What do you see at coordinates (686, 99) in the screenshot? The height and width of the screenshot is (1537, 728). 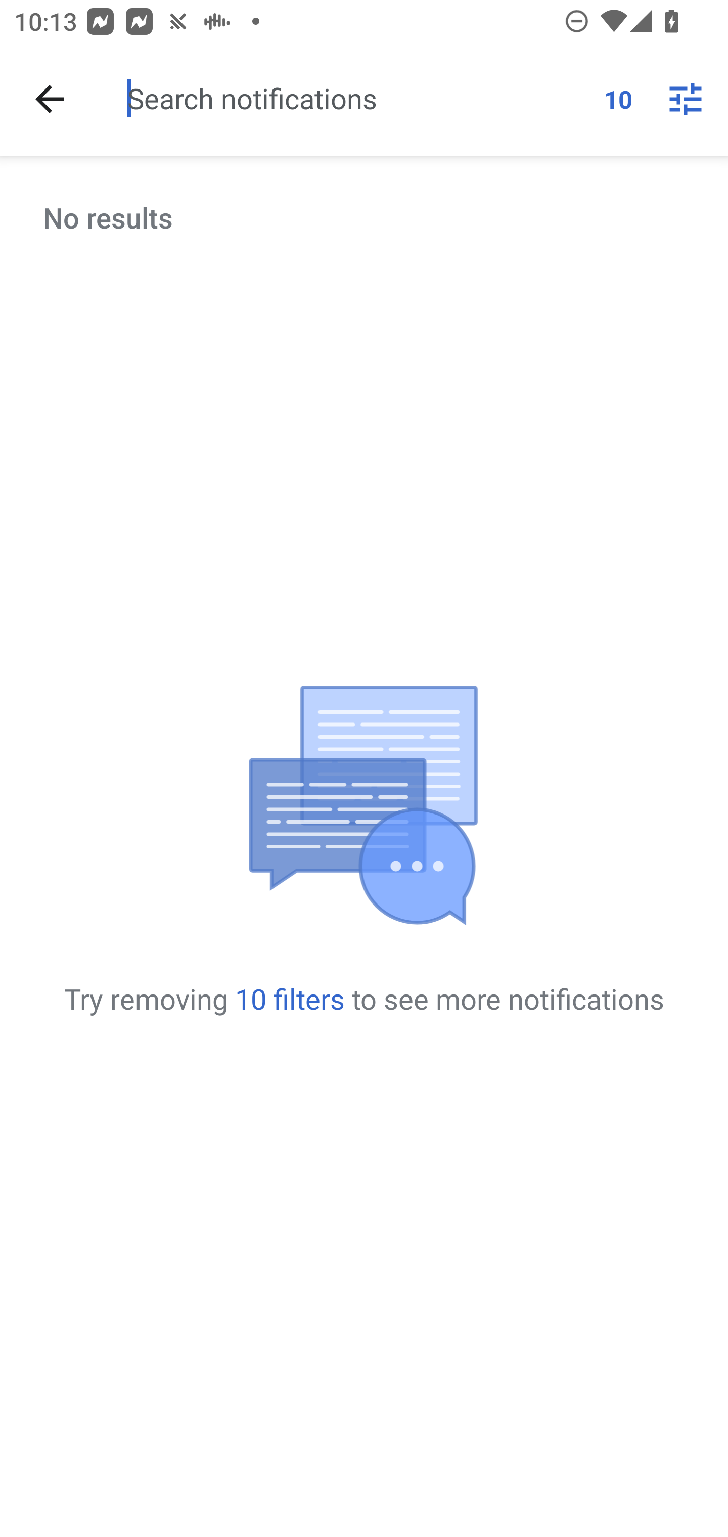 I see `Notification filter` at bounding box center [686, 99].